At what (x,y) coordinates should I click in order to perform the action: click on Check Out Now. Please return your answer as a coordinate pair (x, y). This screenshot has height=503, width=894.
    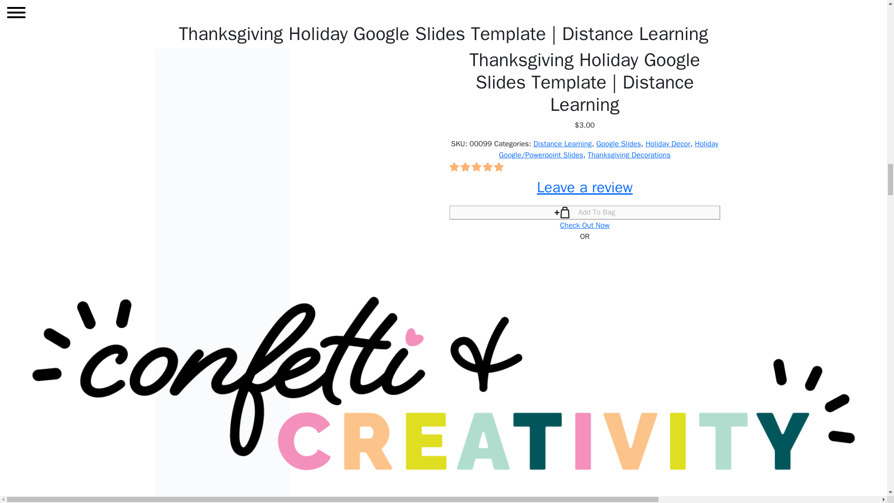
    Looking at the image, I should click on (585, 225).